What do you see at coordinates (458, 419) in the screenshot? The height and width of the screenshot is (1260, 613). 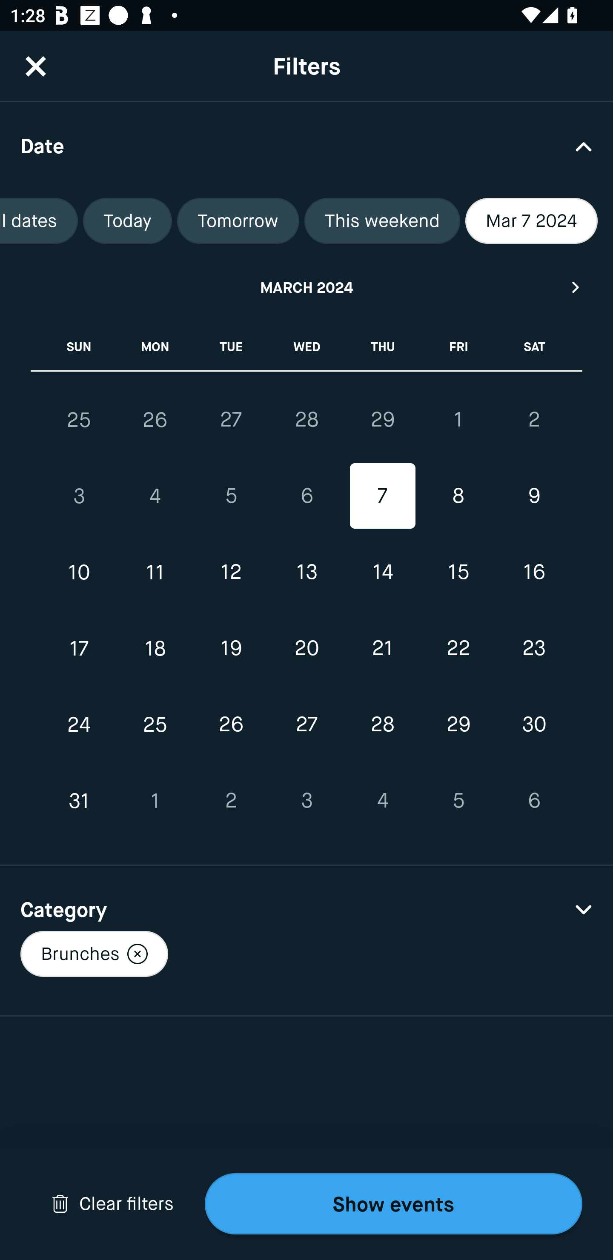 I see `1` at bounding box center [458, 419].